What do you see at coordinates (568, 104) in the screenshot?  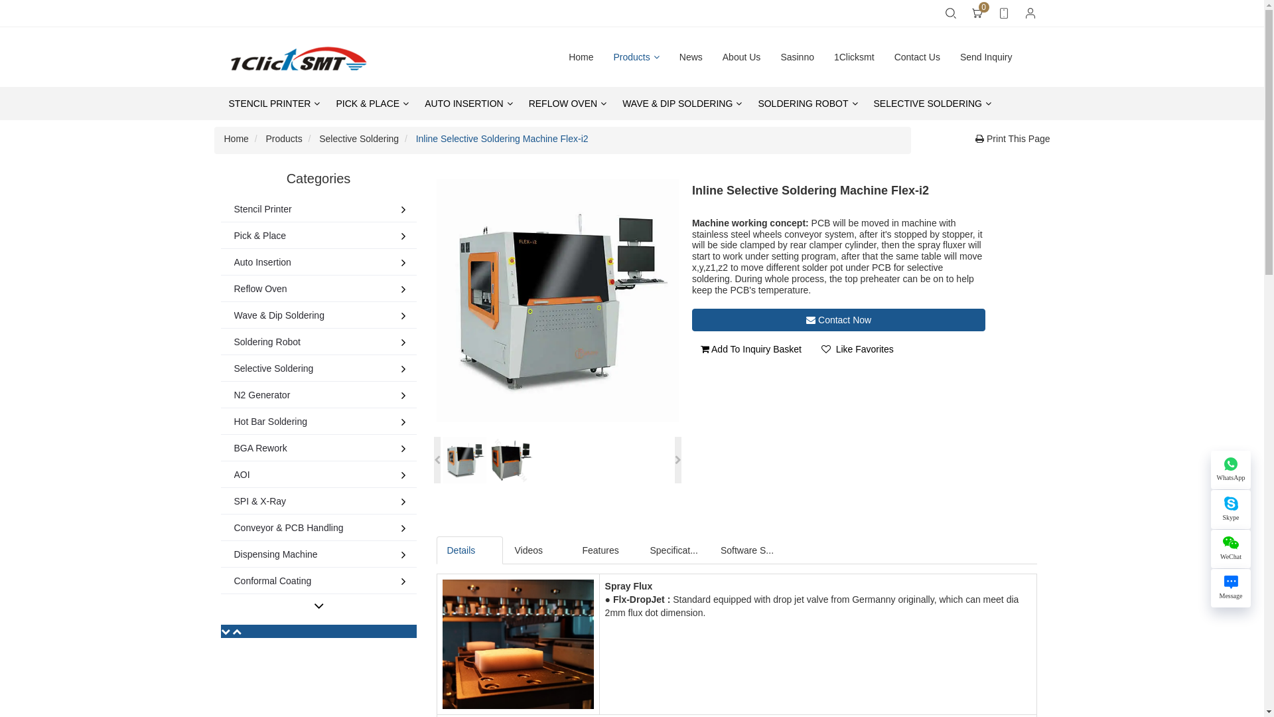 I see `REFLOW OVEN` at bounding box center [568, 104].